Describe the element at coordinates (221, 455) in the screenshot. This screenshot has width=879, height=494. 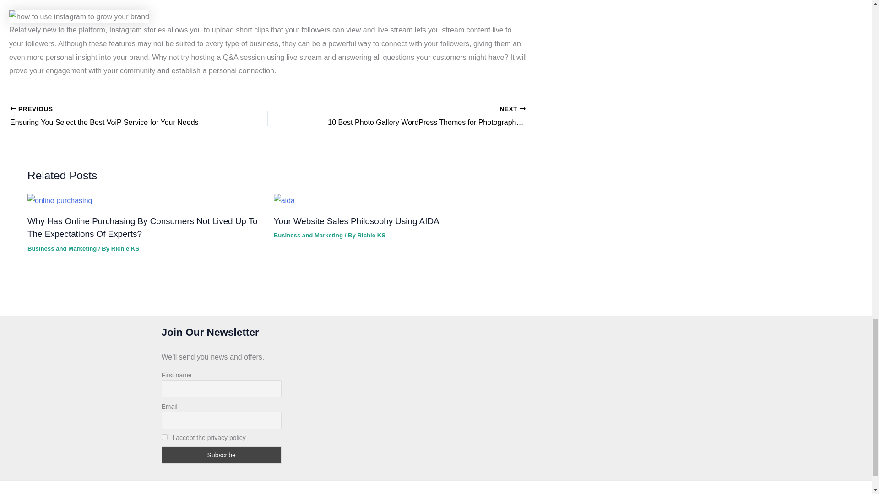
I see `Subscribe` at that location.